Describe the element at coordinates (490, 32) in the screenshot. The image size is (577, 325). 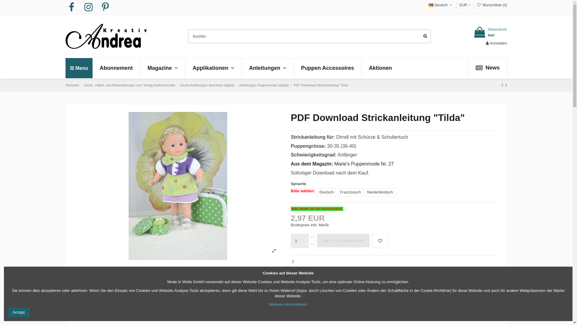
I see `Warenkorb
leer` at that location.